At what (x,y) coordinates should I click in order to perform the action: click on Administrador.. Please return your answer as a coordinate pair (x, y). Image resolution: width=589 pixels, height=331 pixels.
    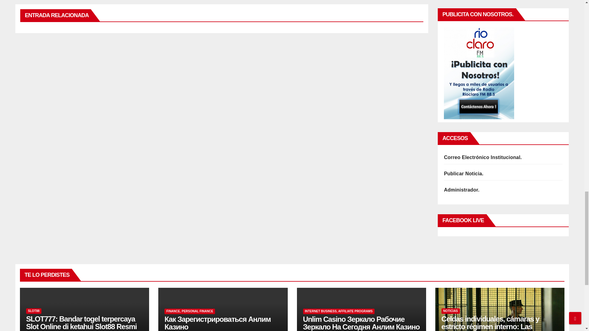
    Looking at the image, I should click on (461, 190).